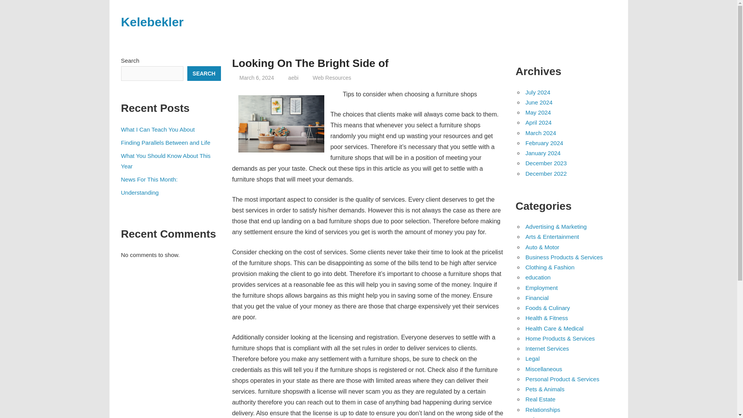 The height and width of the screenshot is (418, 743). What do you see at coordinates (546, 173) in the screenshot?
I see `December 2022` at bounding box center [546, 173].